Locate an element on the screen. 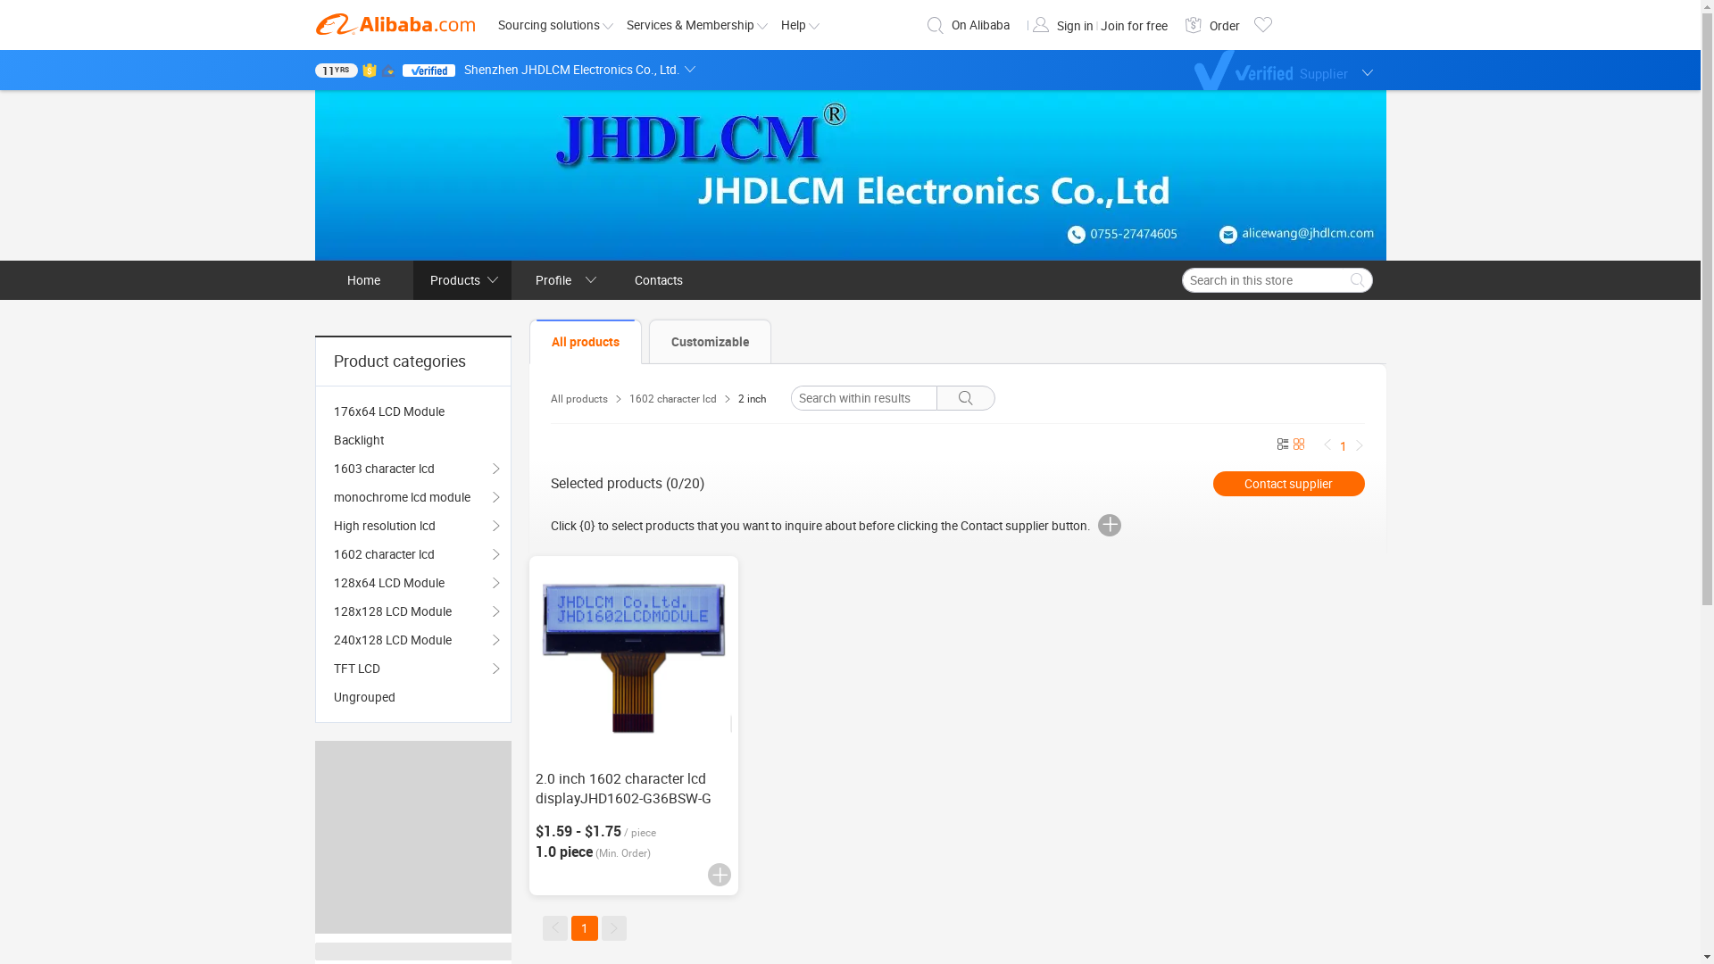 The width and height of the screenshot is (1714, 964). 1602 character lcd is located at coordinates (672, 399).